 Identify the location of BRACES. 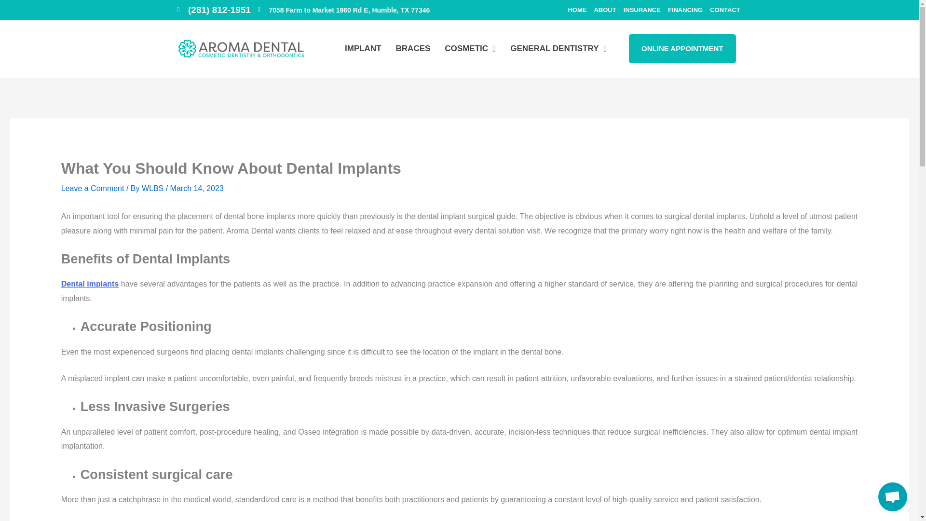
(413, 48).